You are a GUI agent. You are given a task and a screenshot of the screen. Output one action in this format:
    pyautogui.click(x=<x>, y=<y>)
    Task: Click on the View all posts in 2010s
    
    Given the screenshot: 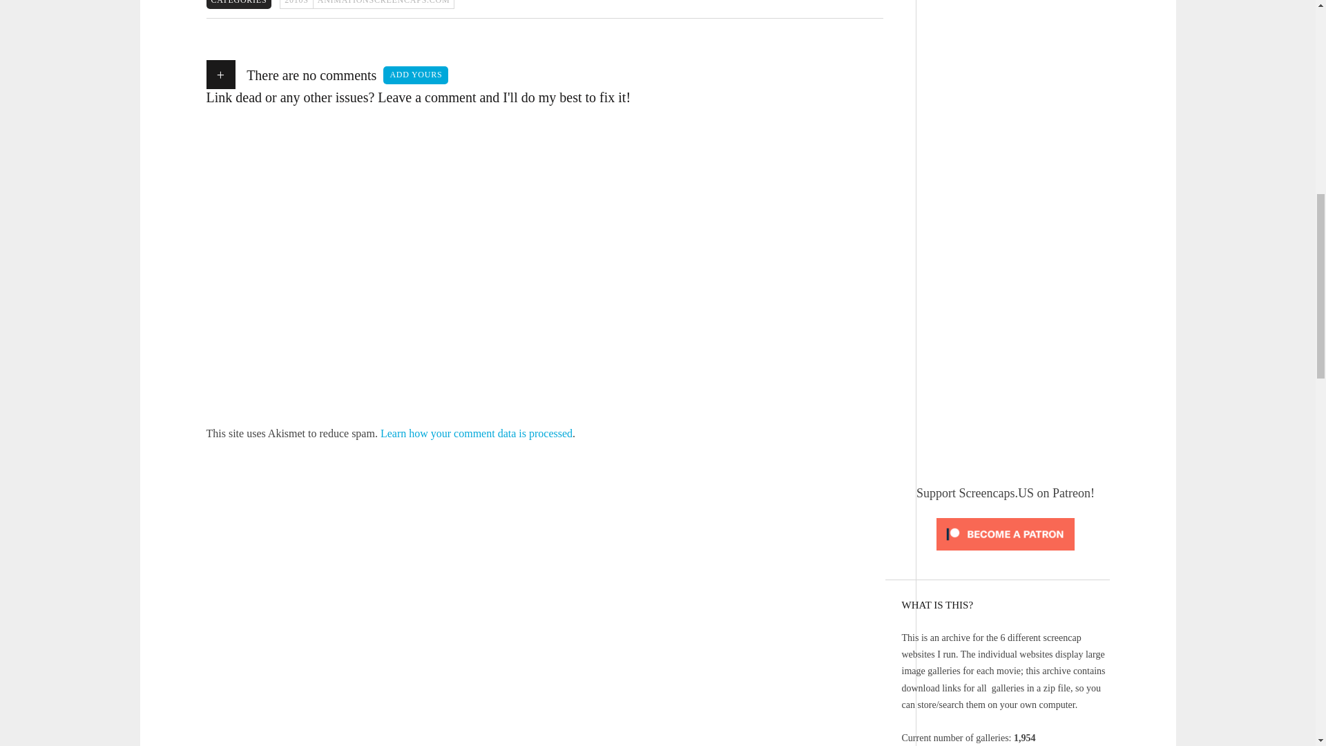 What is the action you would take?
    pyautogui.click(x=296, y=4)
    